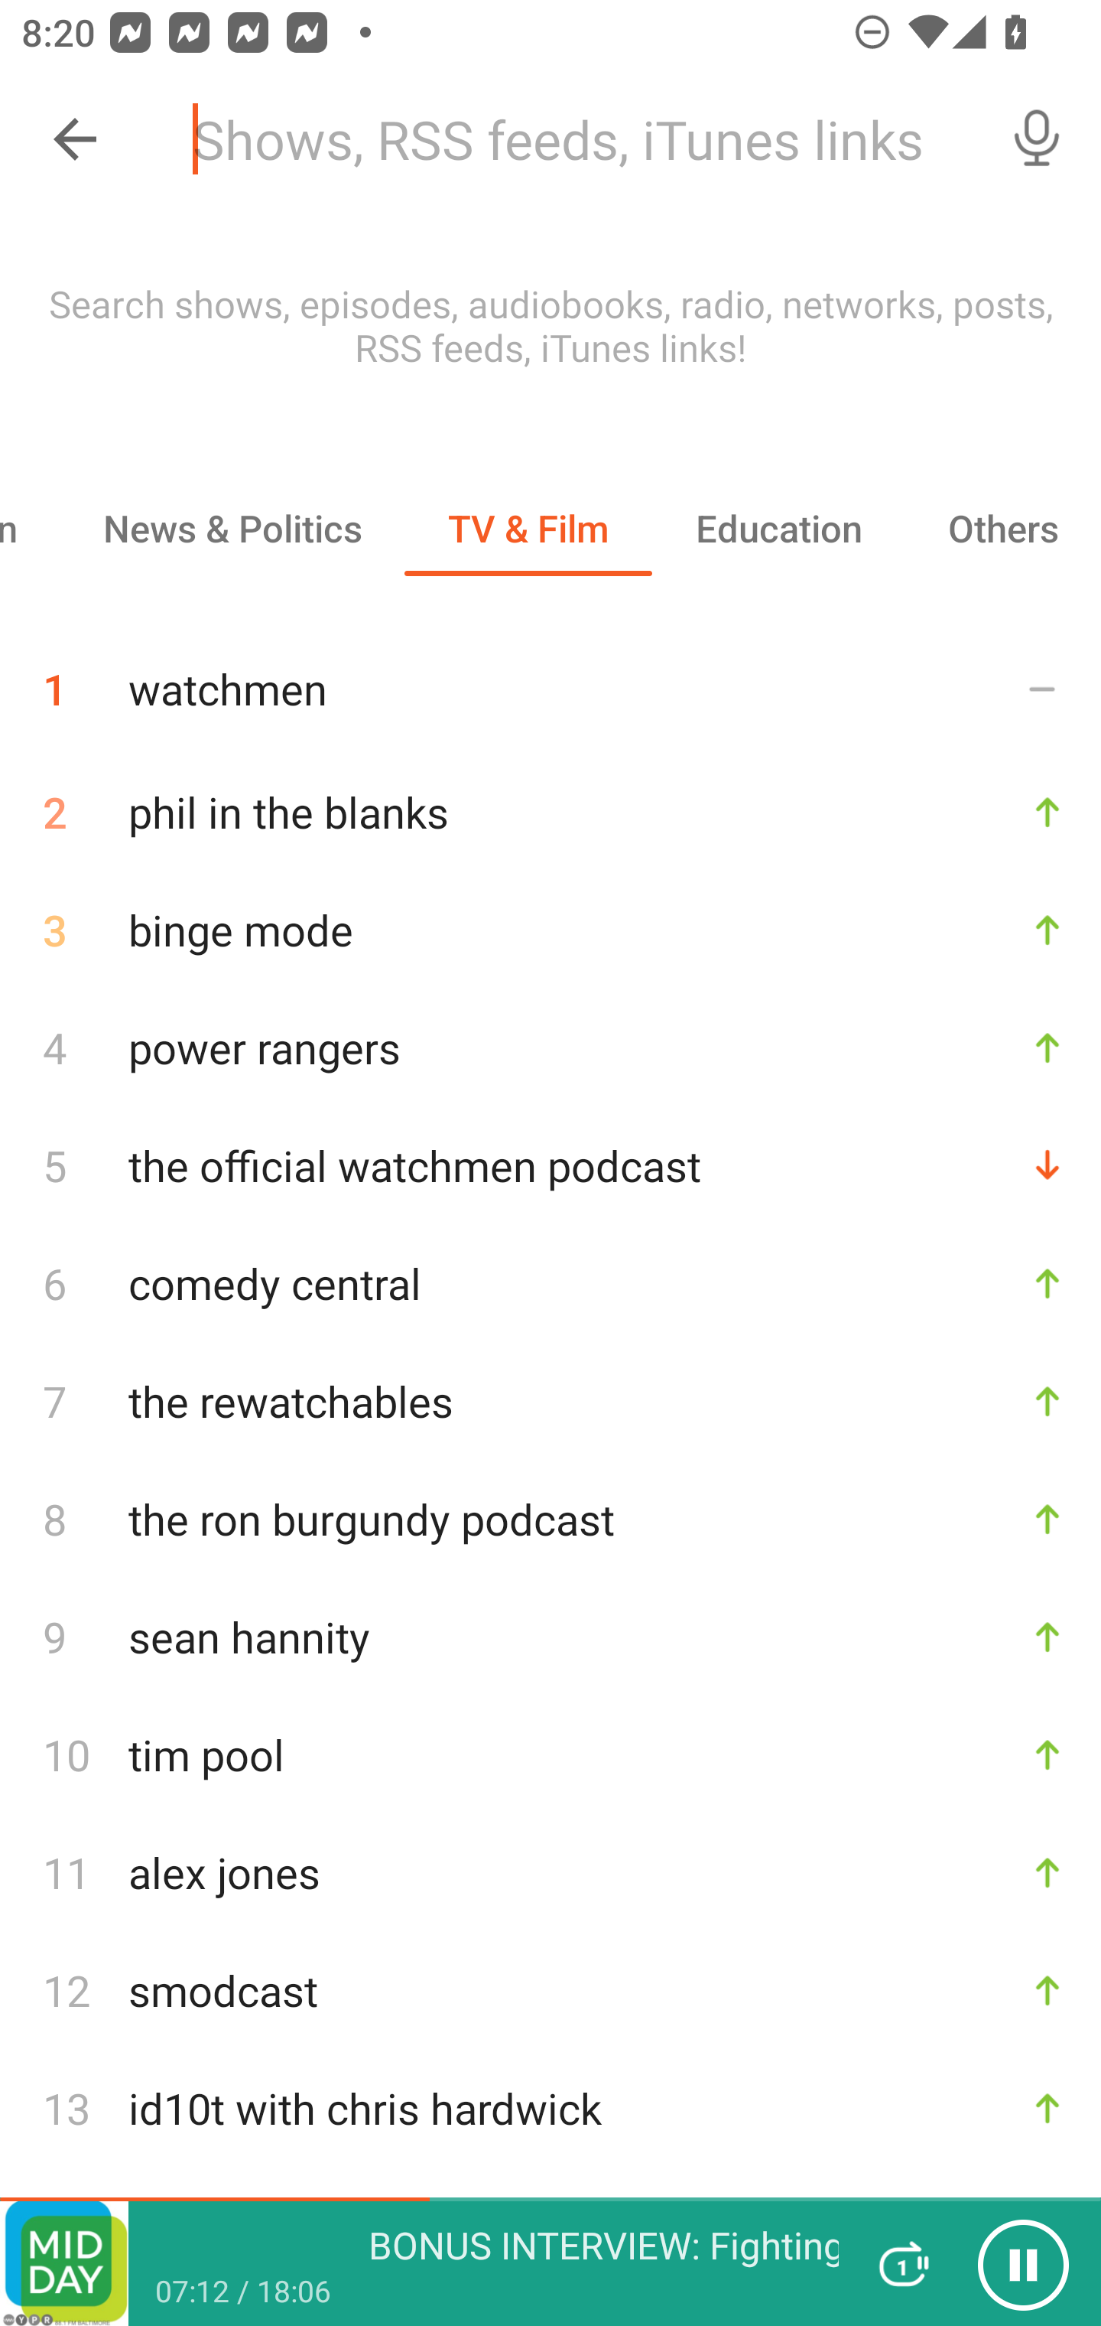 The width and height of the screenshot is (1101, 2326). I want to click on 8 the ron burgundy podcast, so click(550, 1519).